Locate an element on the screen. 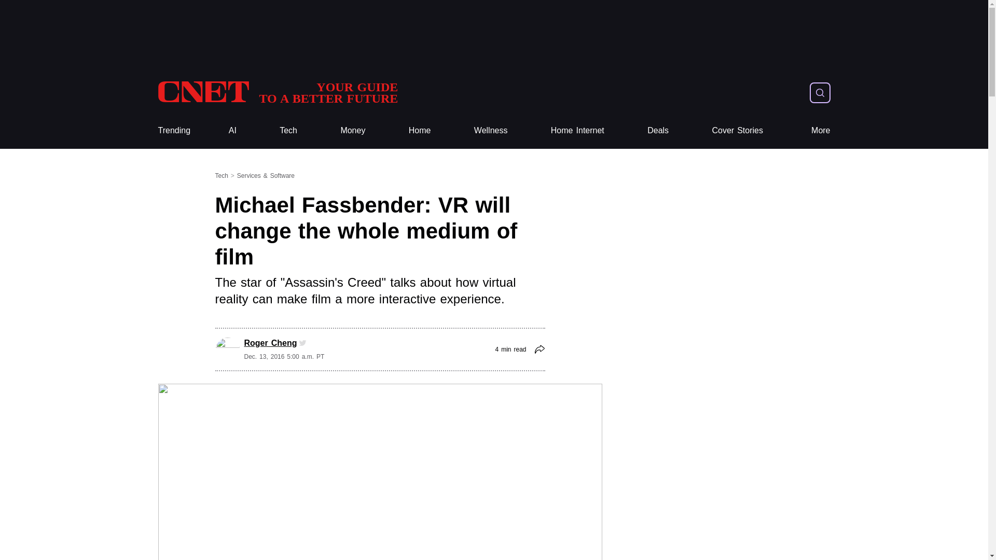 This screenshot has width=996, height=560. Home Internet is located at coordinates (577, 131).